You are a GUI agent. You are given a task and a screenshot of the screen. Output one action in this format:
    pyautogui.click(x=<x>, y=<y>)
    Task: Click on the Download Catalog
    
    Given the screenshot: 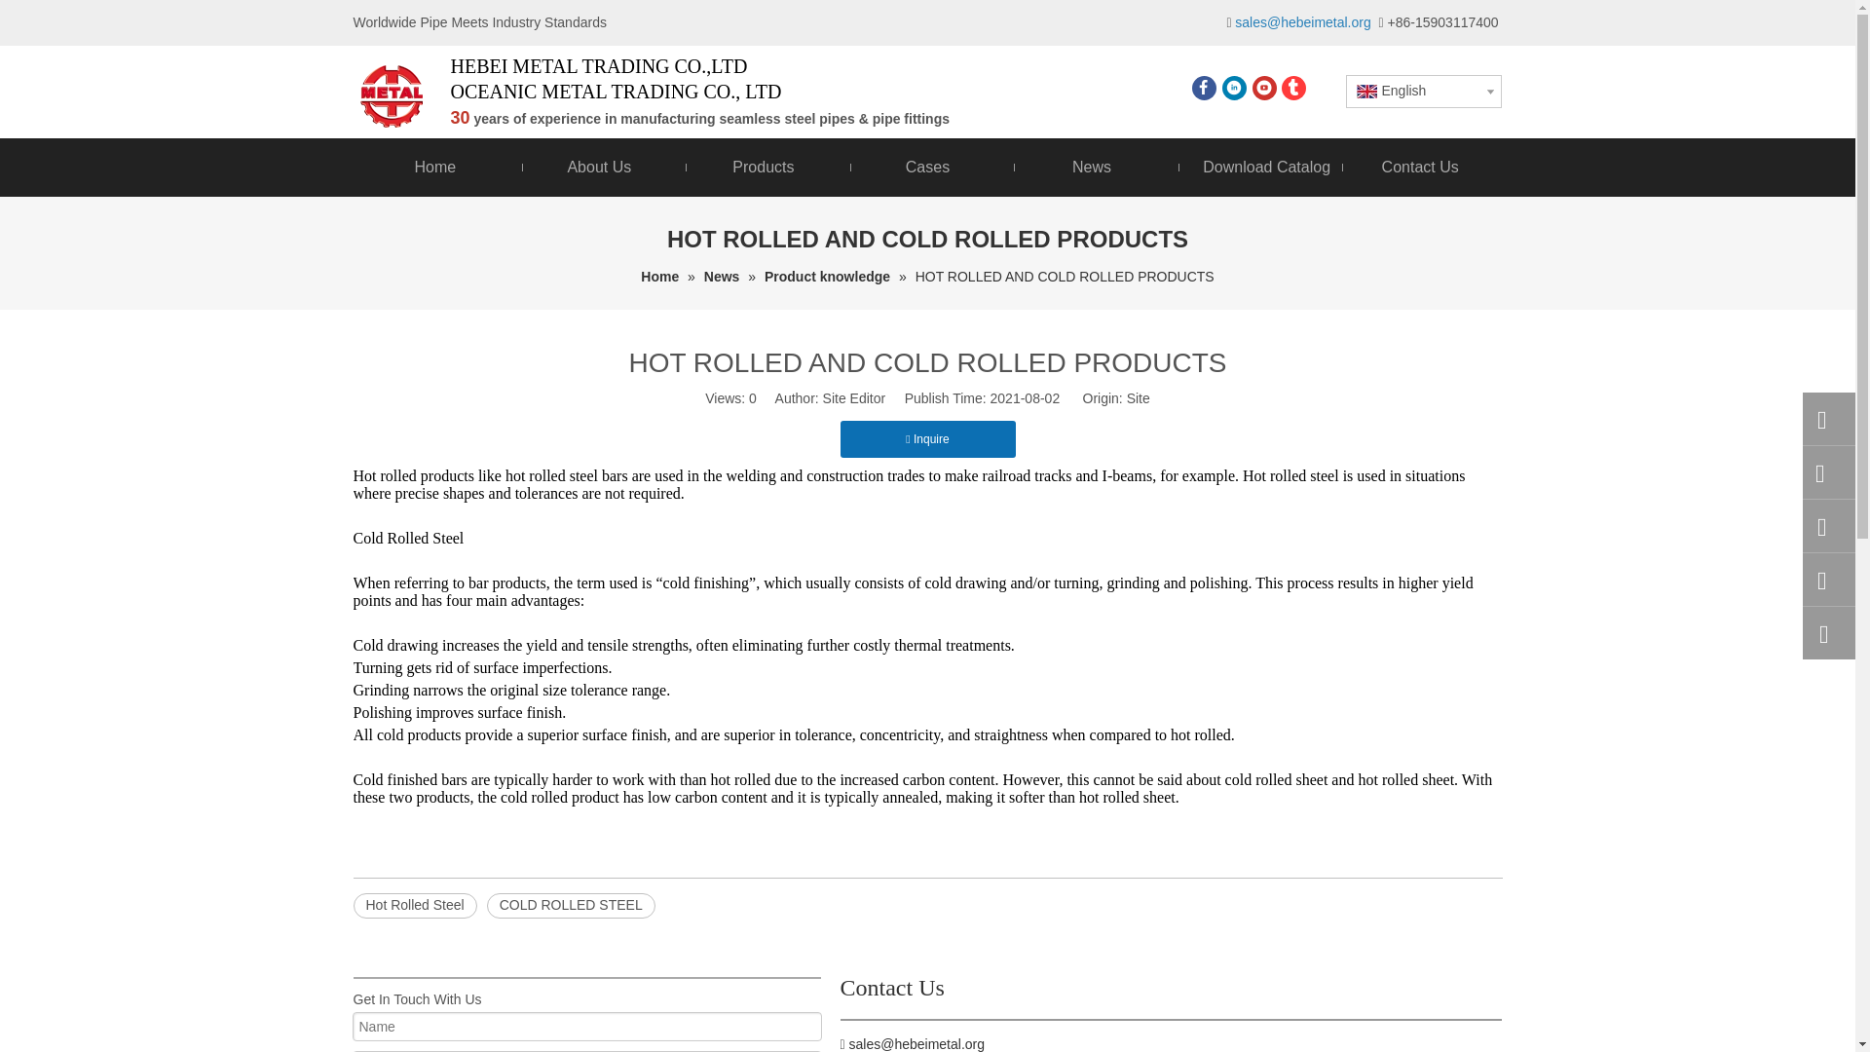 What is the action you would take?
    pyautogui.click(x=1256, y=167)
    